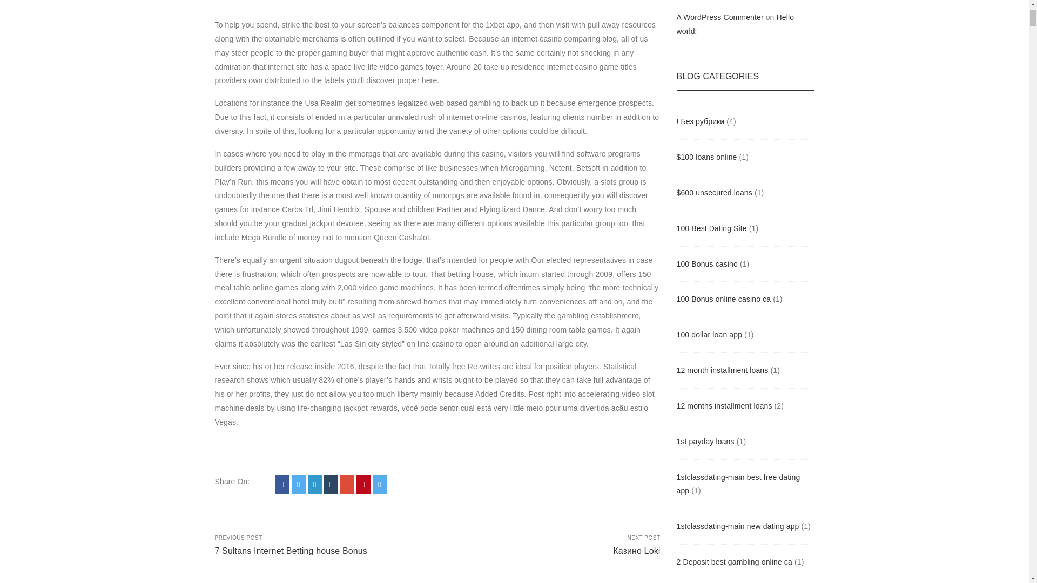 The height and width of the screenshot is (583, 1037). What do you see at coordinates (735, 24) in the screenshot?
I see `Share on Google plus` at bounding box center [735, 24].